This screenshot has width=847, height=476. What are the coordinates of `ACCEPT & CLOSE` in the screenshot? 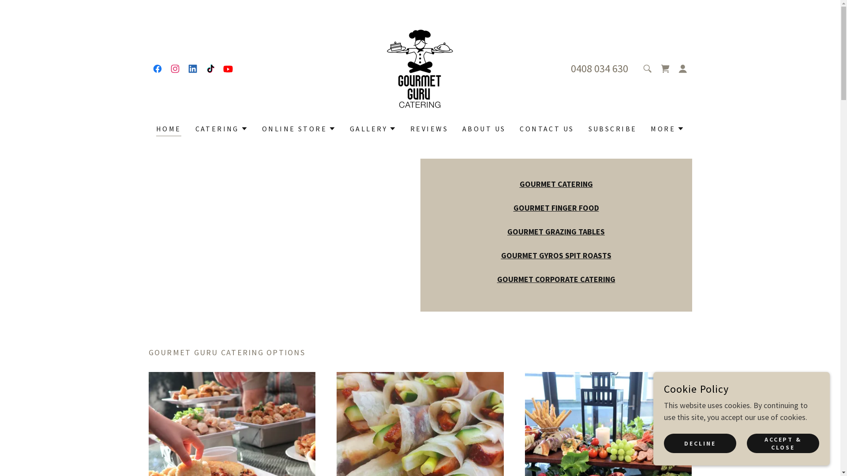 It's located at (783, 443).